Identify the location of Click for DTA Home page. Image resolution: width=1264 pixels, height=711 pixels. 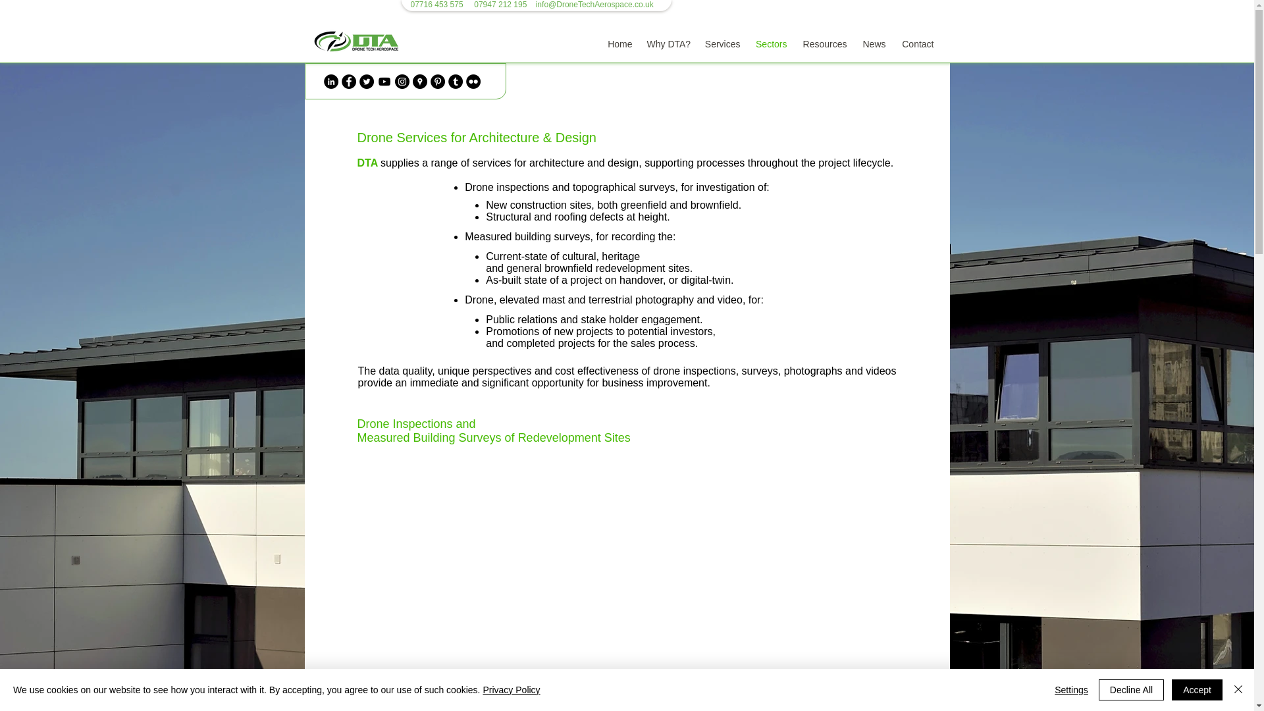
(357, 41).